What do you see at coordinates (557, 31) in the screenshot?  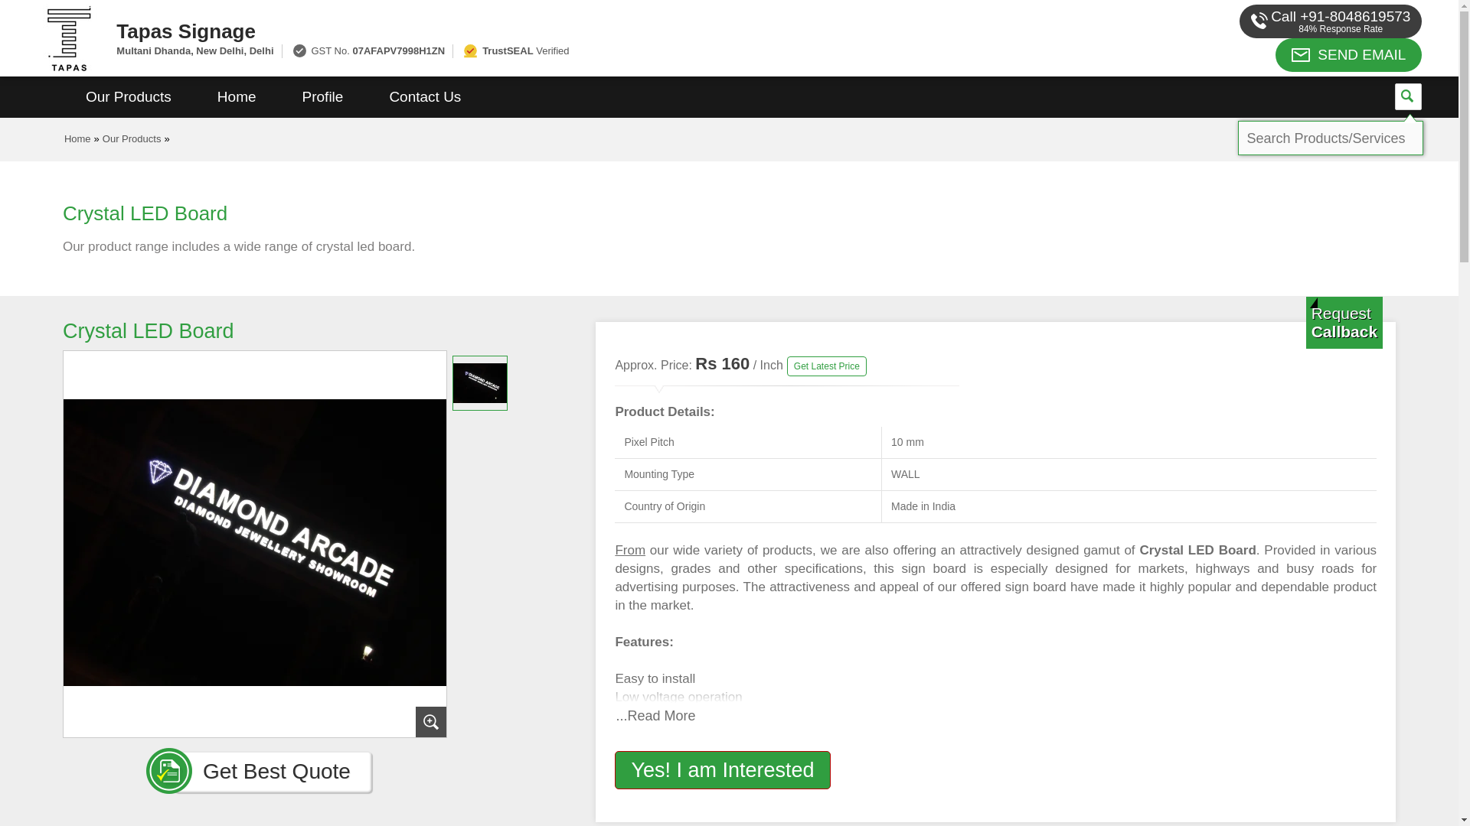 I see `Tapas Signage` at bounding box center [557, 31].